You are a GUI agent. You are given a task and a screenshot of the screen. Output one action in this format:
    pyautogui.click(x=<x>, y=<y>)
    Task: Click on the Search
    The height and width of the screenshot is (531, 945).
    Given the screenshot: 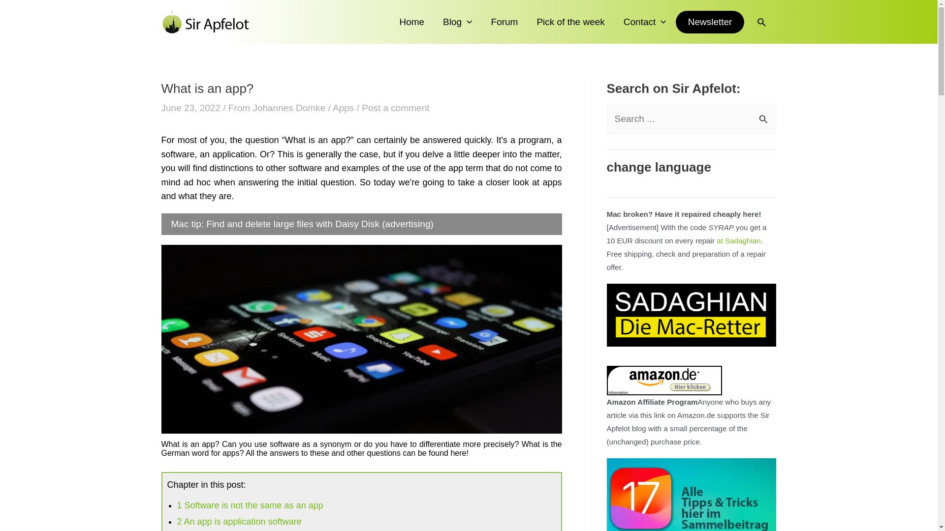 What is the action you would take?
    pyautogui.click(x=765, y=114)
    